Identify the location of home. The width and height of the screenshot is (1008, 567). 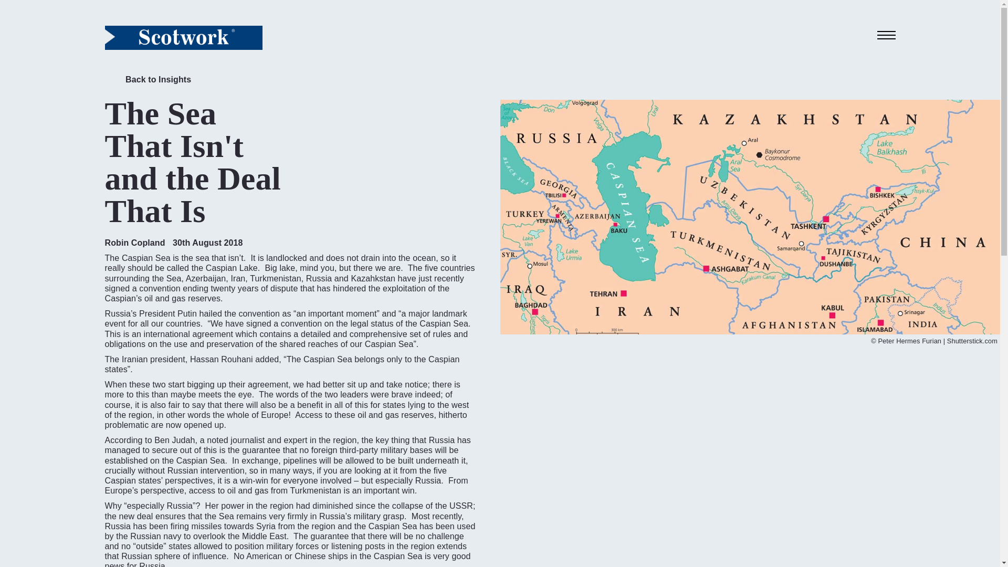
(183, 37).